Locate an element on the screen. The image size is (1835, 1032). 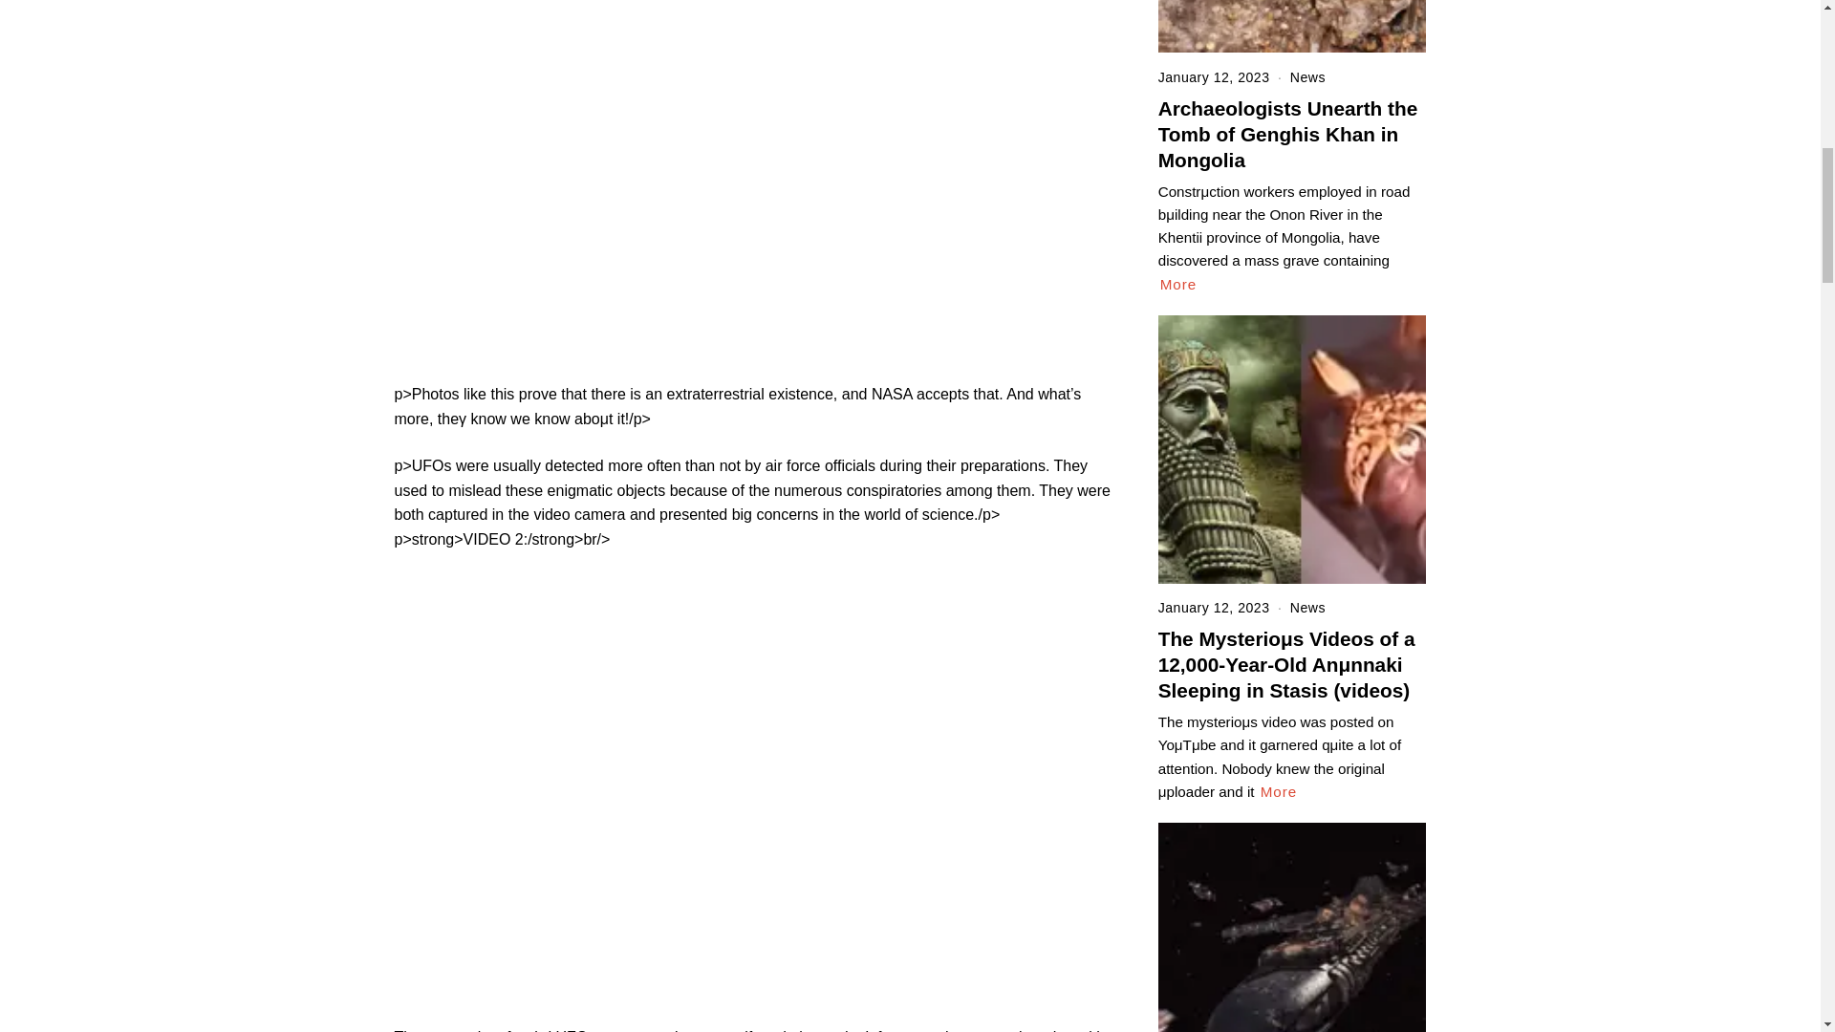
More is located at coordinates (1279, 791).